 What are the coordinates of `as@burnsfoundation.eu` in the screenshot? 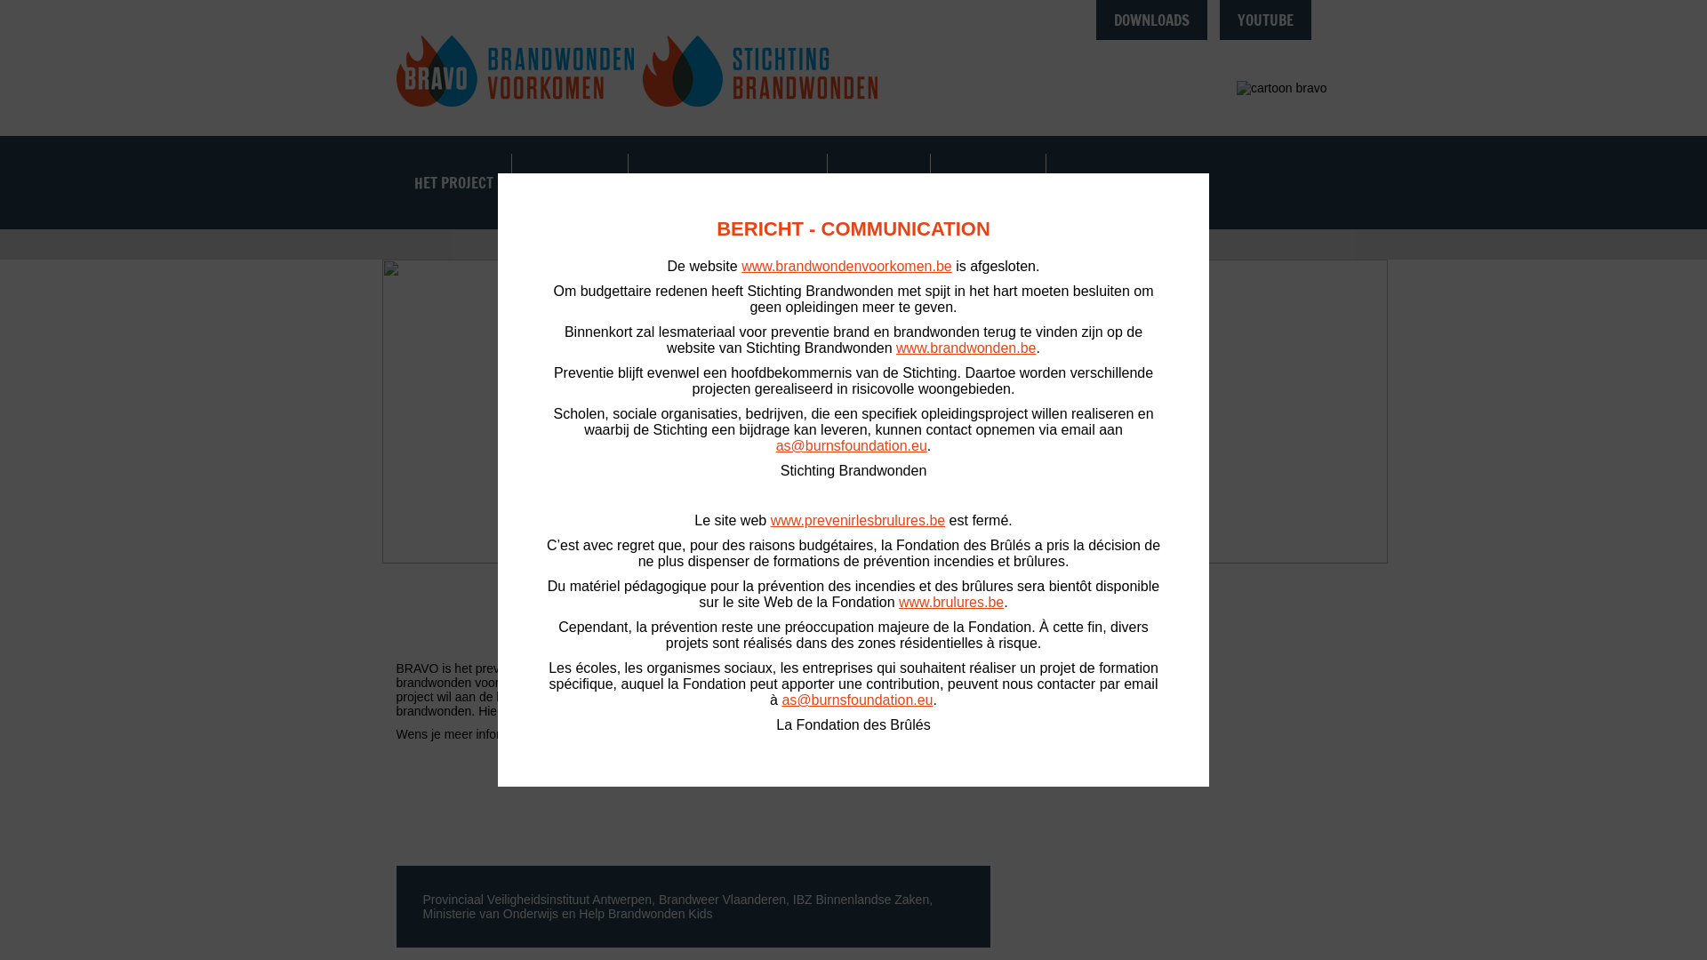 It's located at (852, 446).